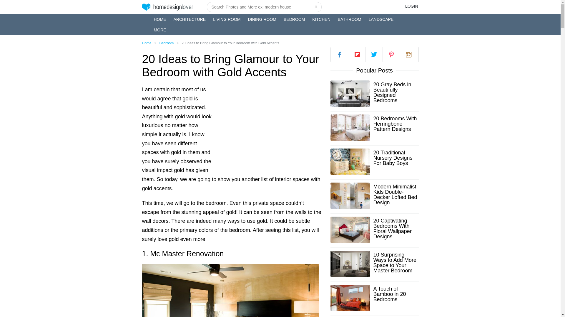  What do you see at coordinates (160, 19) in the screenshot?
I see `HOME` at bounding box center [160, 19].